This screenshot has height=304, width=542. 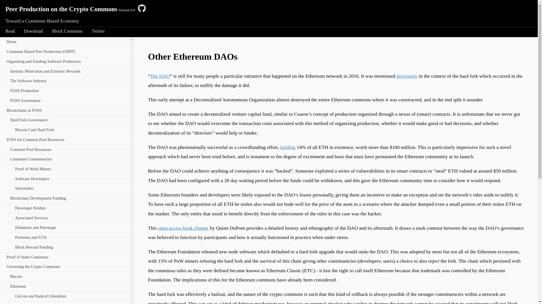 What do you see at coordinates (33, 31) in the screenshot?
I see `Download` at bounding box center [33, 31].